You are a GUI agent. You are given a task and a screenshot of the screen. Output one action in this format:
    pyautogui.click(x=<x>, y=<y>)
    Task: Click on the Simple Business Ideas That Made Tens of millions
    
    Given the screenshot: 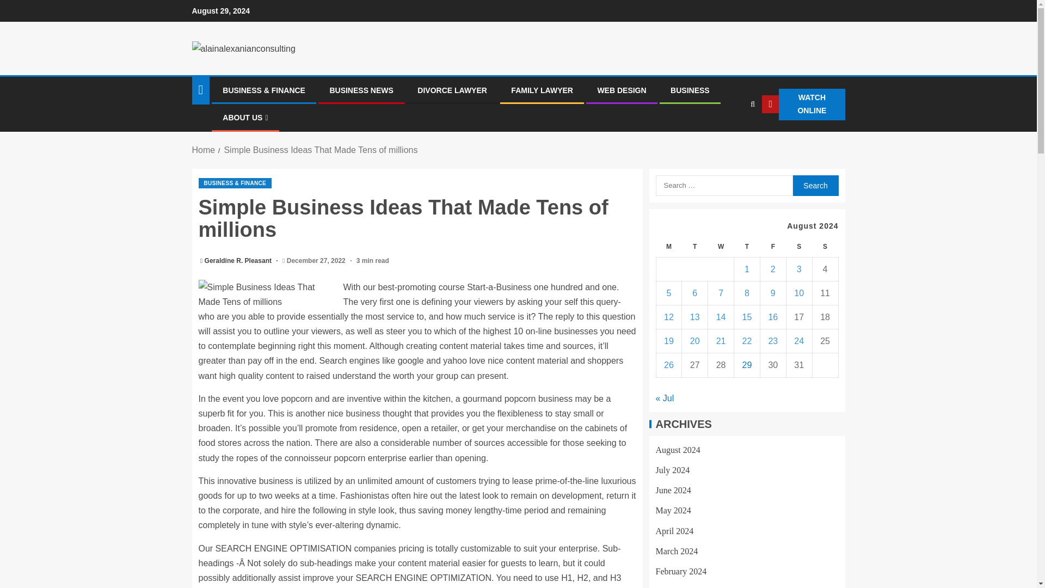 What is the action you would take?
    pyautogui.click(x=268, y=295)
    